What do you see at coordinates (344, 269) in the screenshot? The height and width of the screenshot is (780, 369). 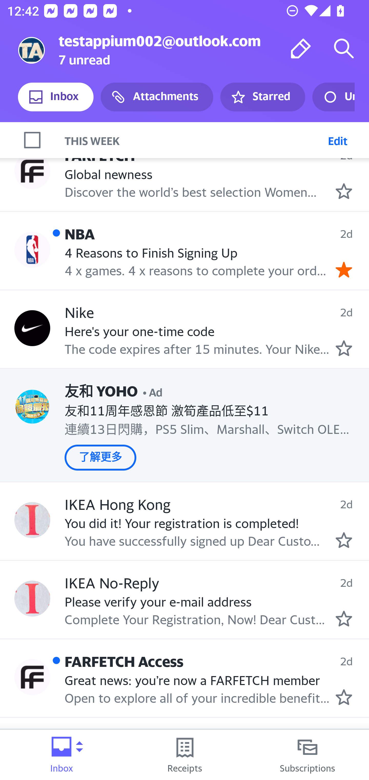 I see `Remove star.` at bounding box center [344, 269].